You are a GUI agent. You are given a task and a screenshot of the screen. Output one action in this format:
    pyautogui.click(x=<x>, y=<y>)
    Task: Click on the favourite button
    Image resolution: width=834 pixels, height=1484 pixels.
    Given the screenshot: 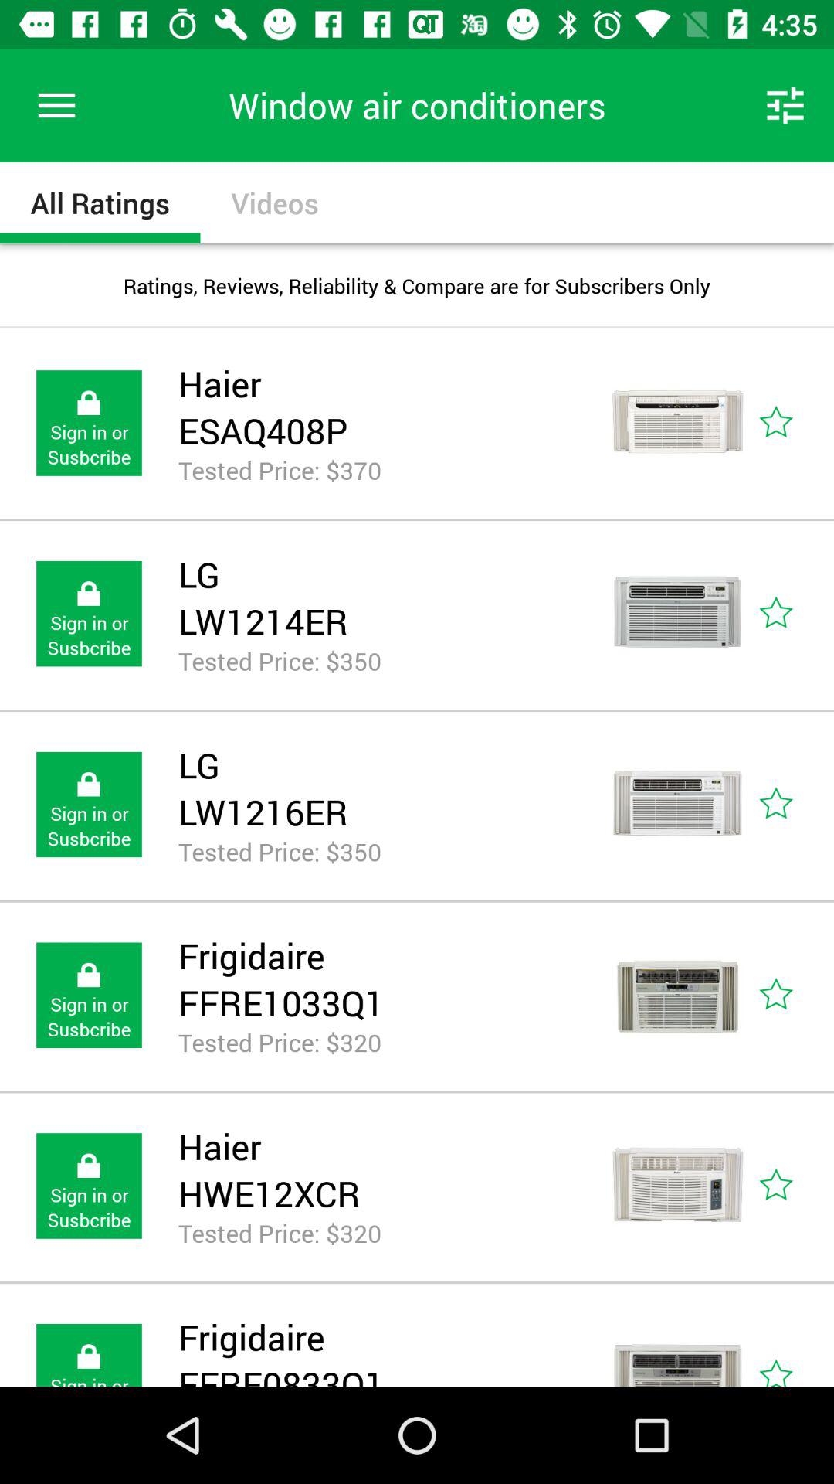 What is the action you would take?
    pyautogui.click(x=794, y=996)
    